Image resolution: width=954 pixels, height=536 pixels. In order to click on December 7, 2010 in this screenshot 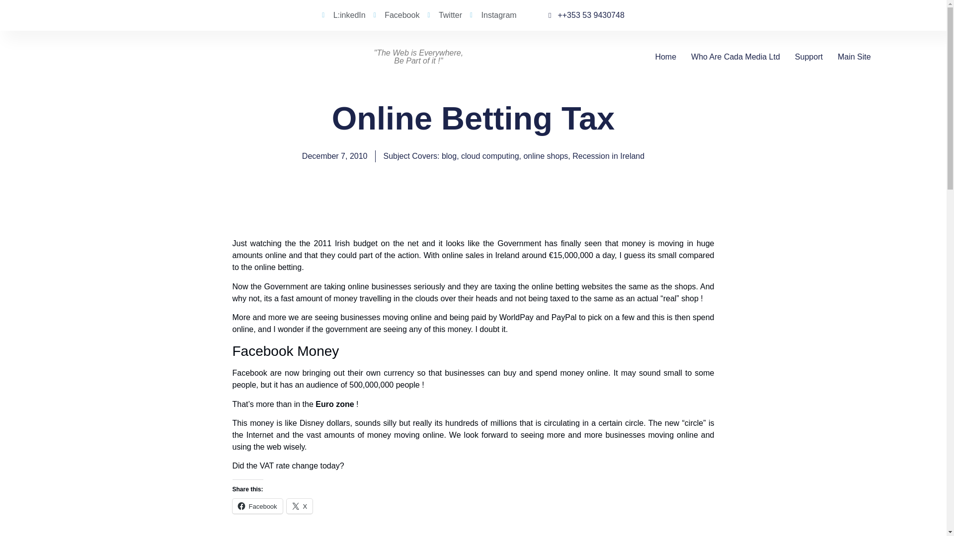, I will do `click(335, 156)`.